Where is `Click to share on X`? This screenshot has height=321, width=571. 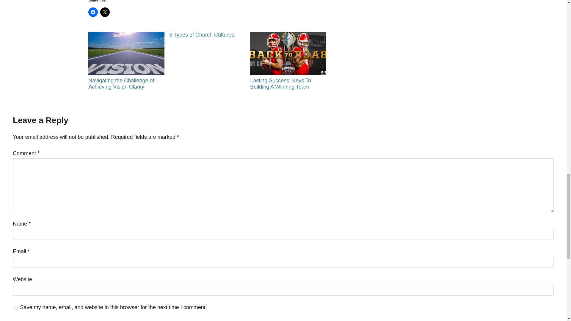 Click to share on X is located at coordinates (105, 12).